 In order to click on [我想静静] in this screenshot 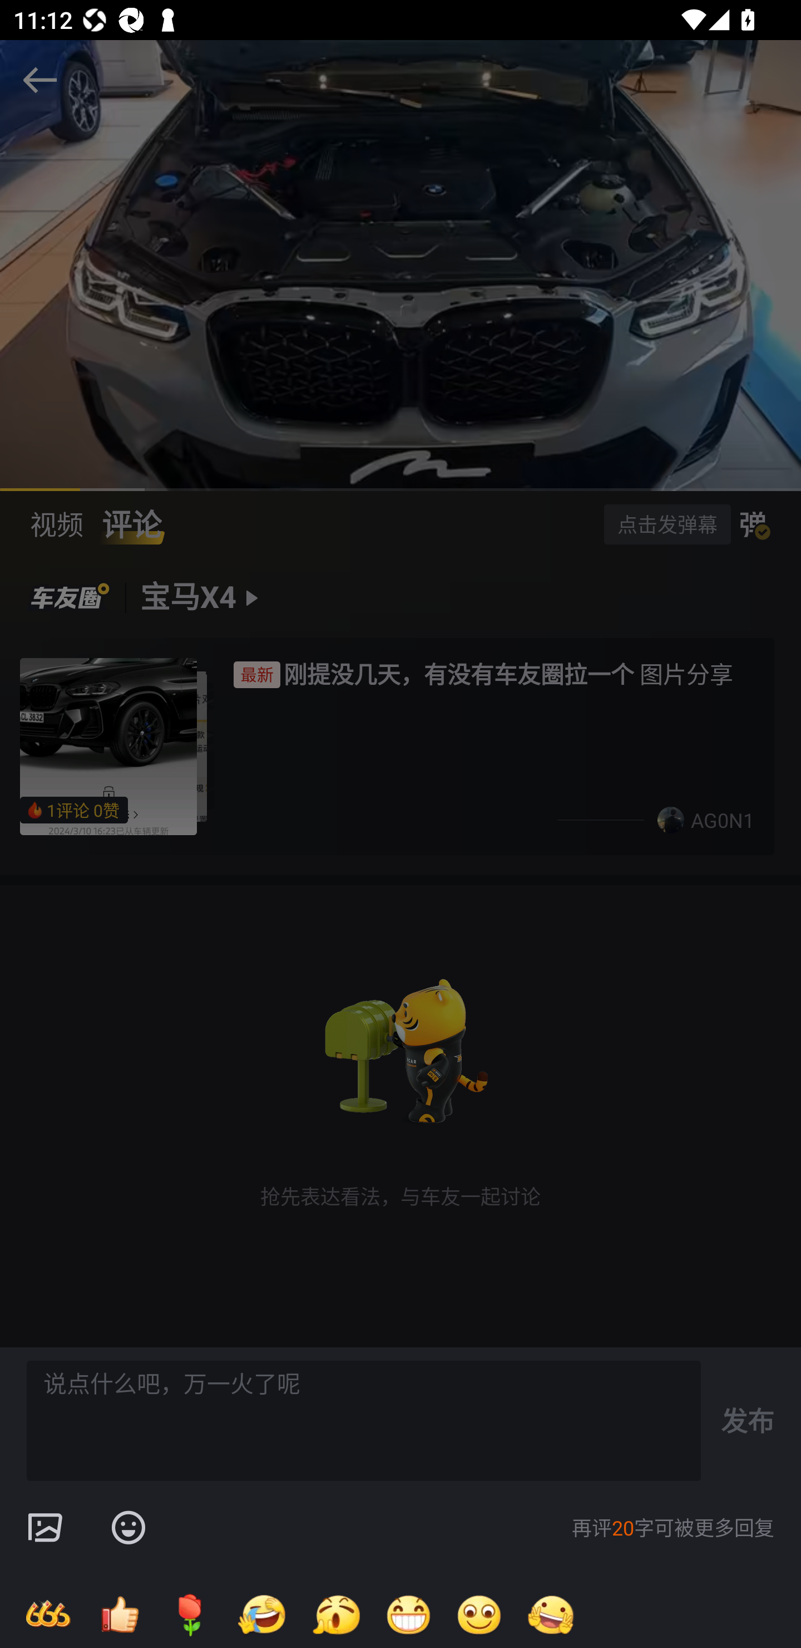, I will do `click(261, 1614)`.